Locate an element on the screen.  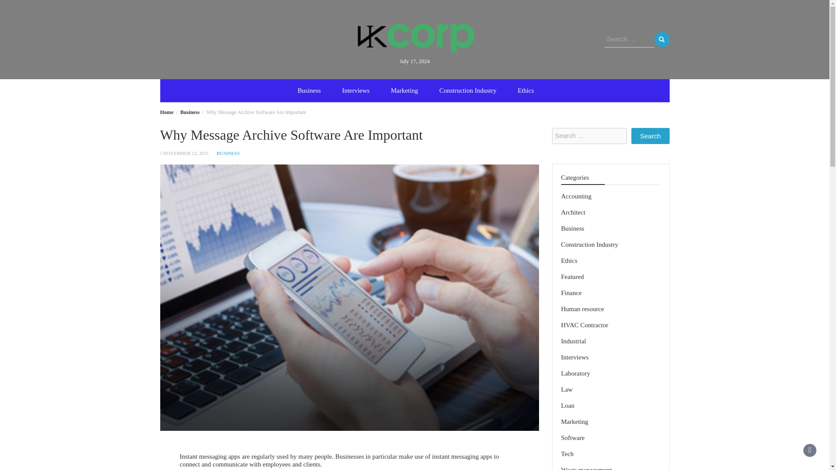
Business is located at coordinates (572, 228).